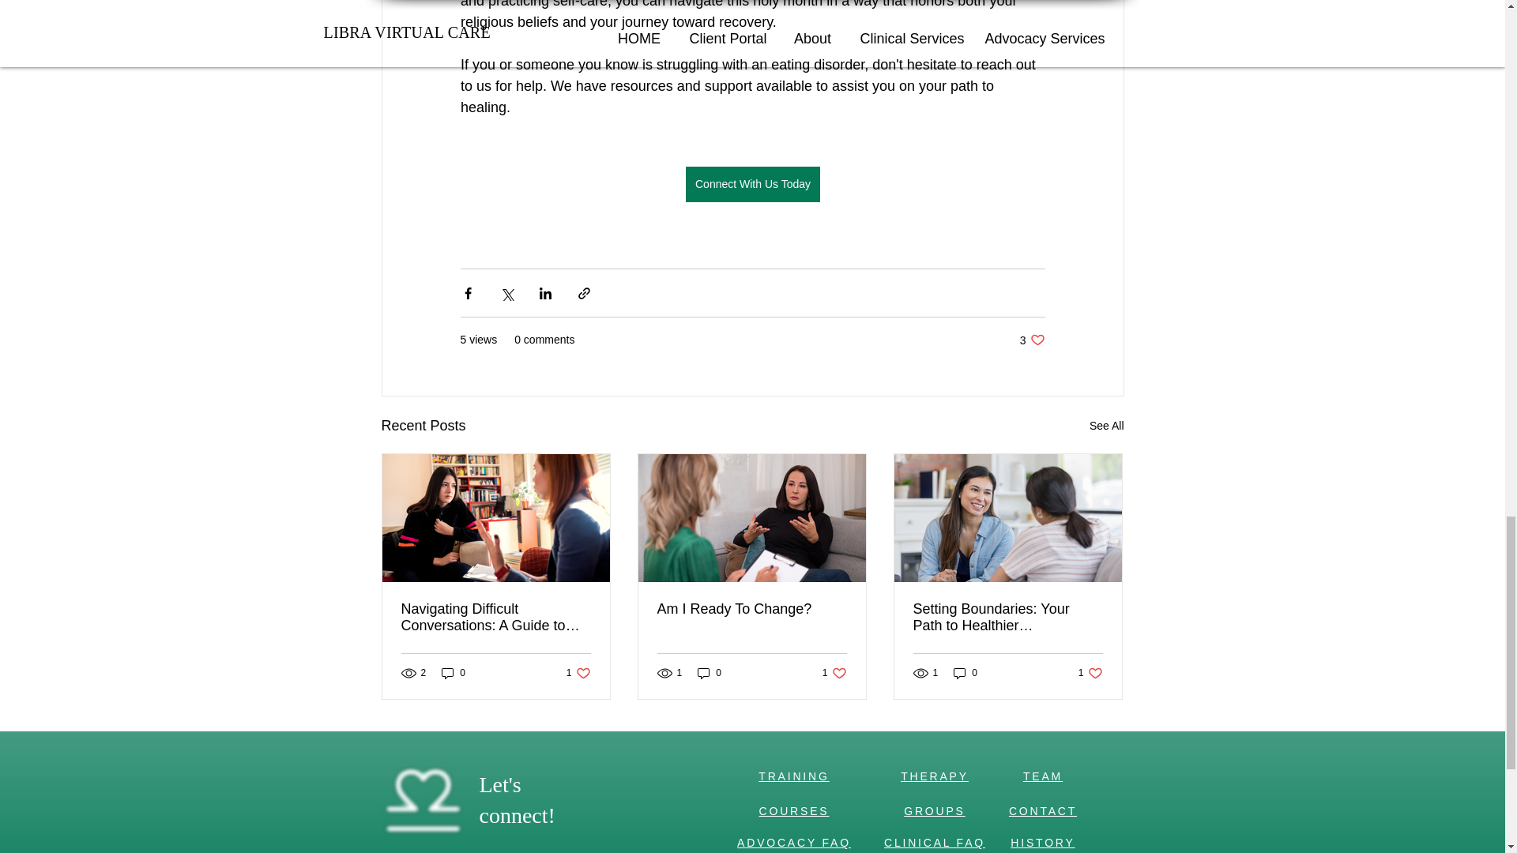 The height and width of the screenshot is (853, 1517). I want to click on See All, so click(1032, 340).